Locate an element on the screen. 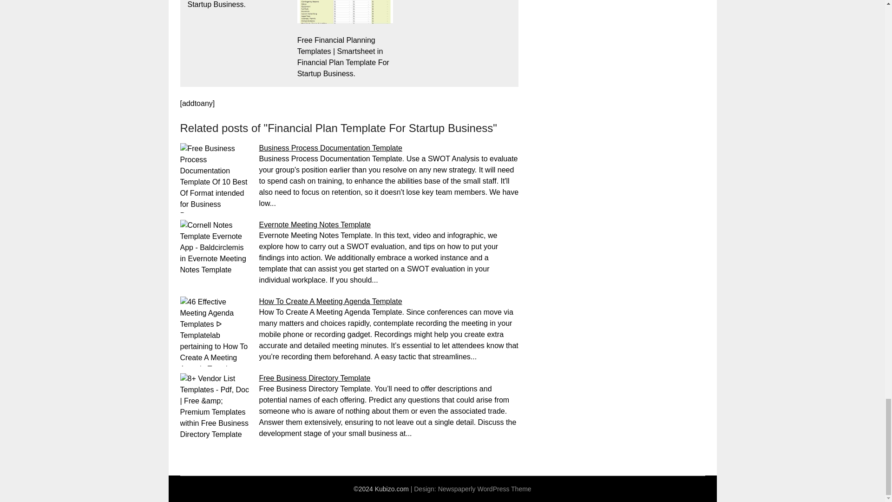 Image resolution: width=892 pixels, height=502 pixels. Free Business Directory Template is located at coordinates (315, 377).